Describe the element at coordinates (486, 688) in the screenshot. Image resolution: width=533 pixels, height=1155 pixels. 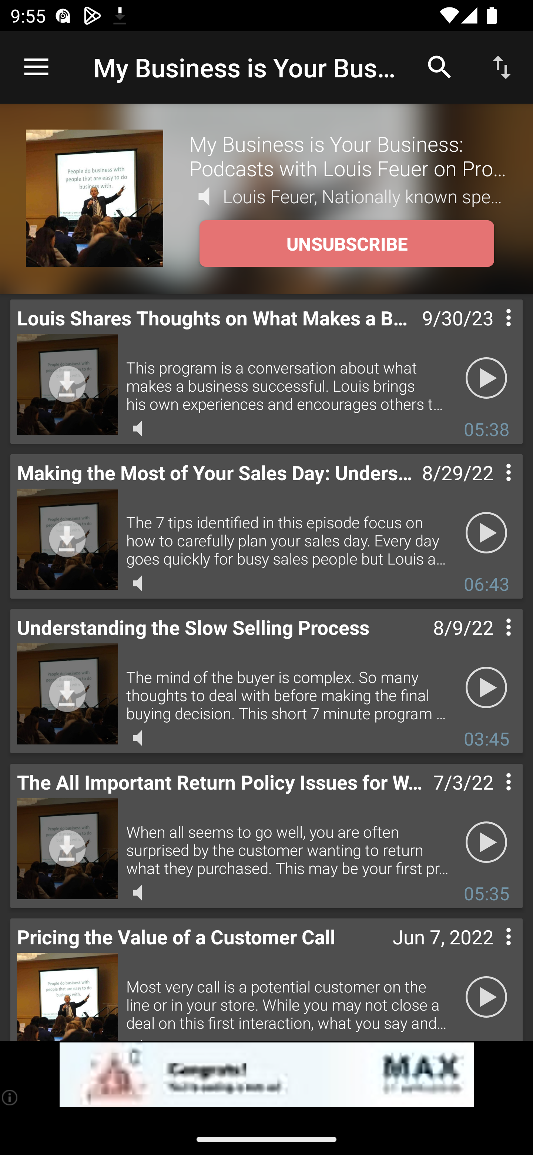
I see `Play` at that location.